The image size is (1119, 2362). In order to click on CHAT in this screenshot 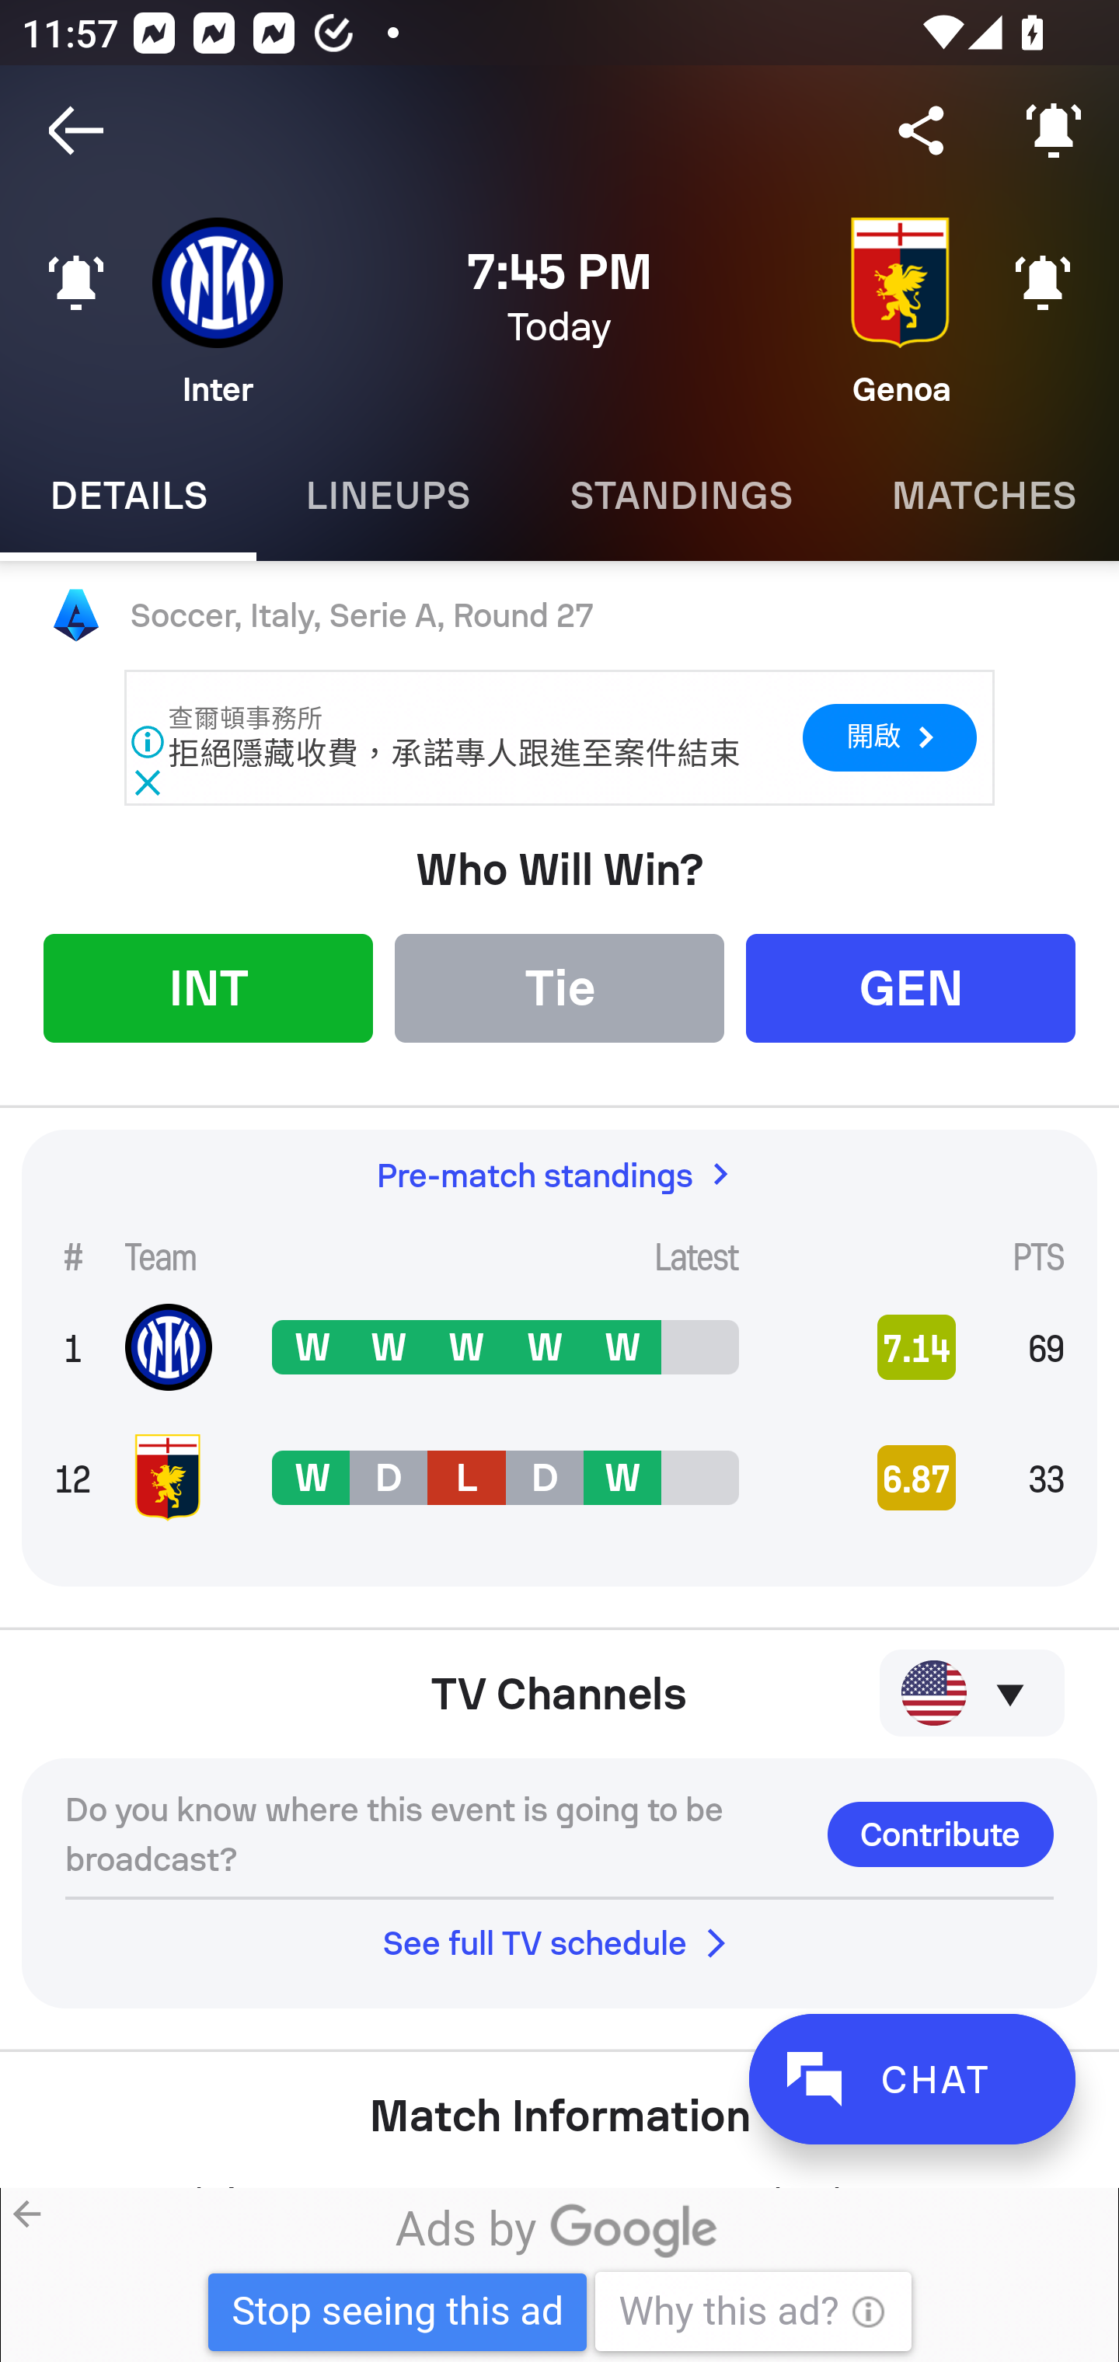, I will do `click(912, 2079)`.